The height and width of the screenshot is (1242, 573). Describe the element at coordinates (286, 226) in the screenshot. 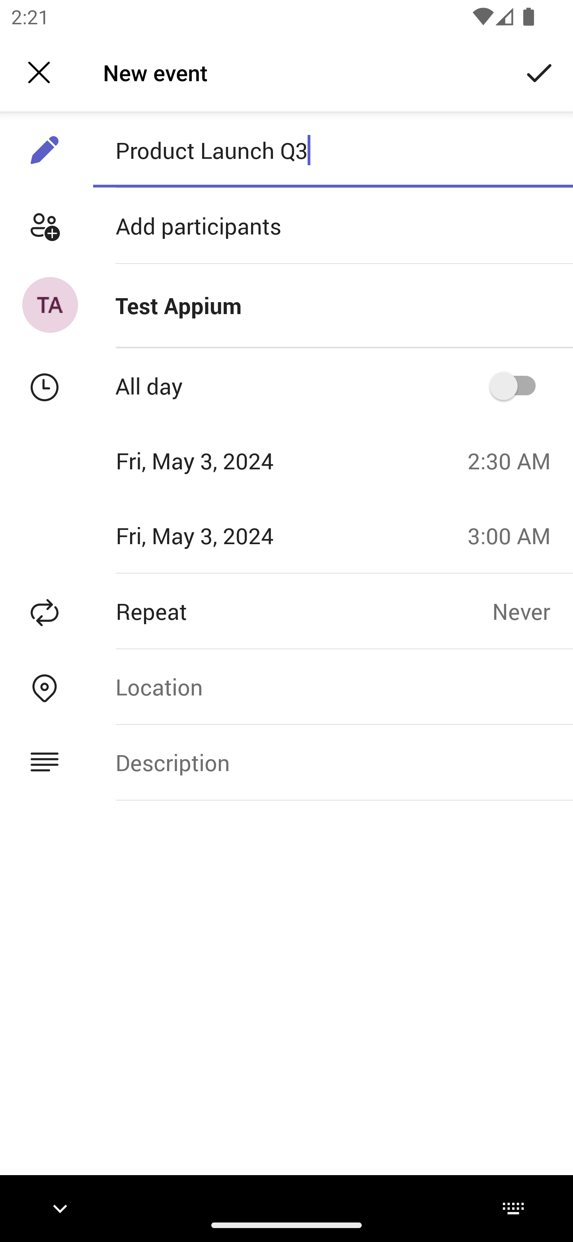

I see `Add participants Add participants option` at that location.